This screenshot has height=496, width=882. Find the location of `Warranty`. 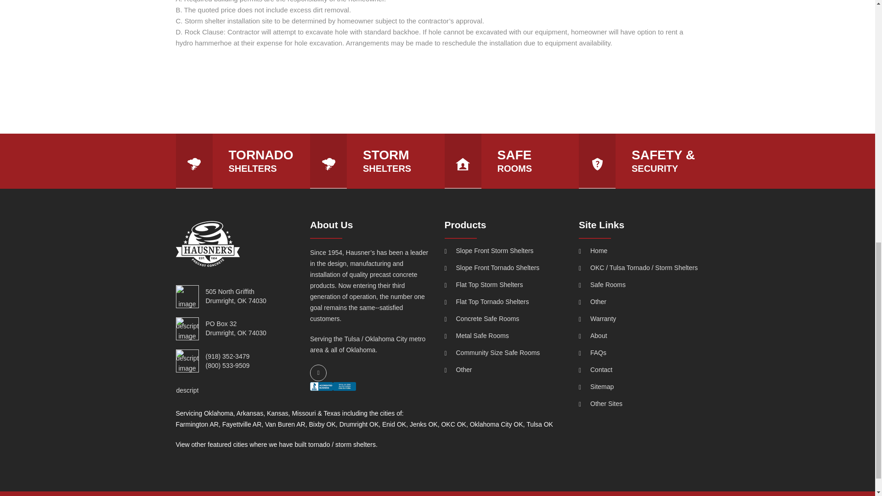

Warranty is located at coordinates (639, 319).